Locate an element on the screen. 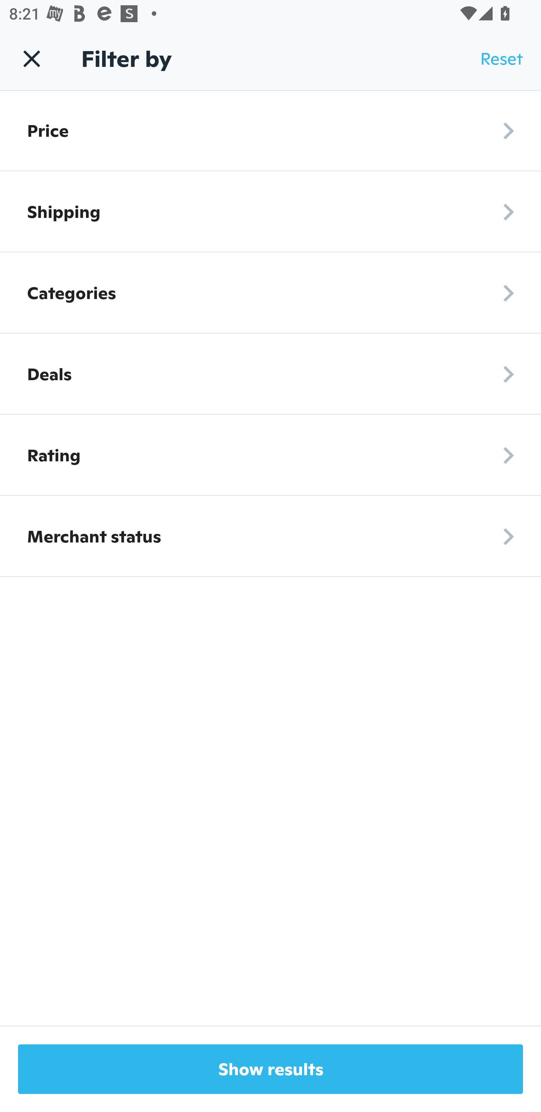 Image resolution: width=541 pixels, height=1112 pixels. Show results is located at coordinates (270, 1069).